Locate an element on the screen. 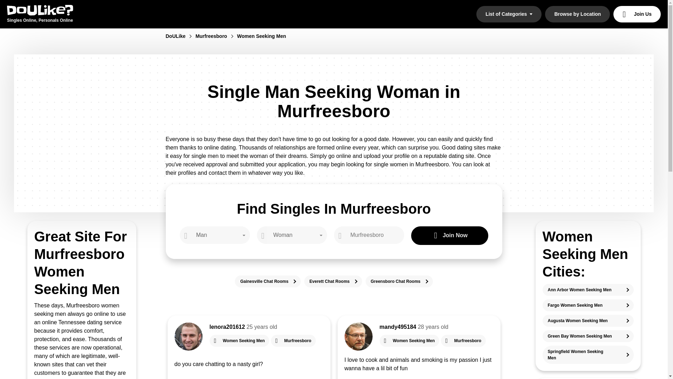 The image size is (673, 379). DoULike is located at coordinates (179, 36).